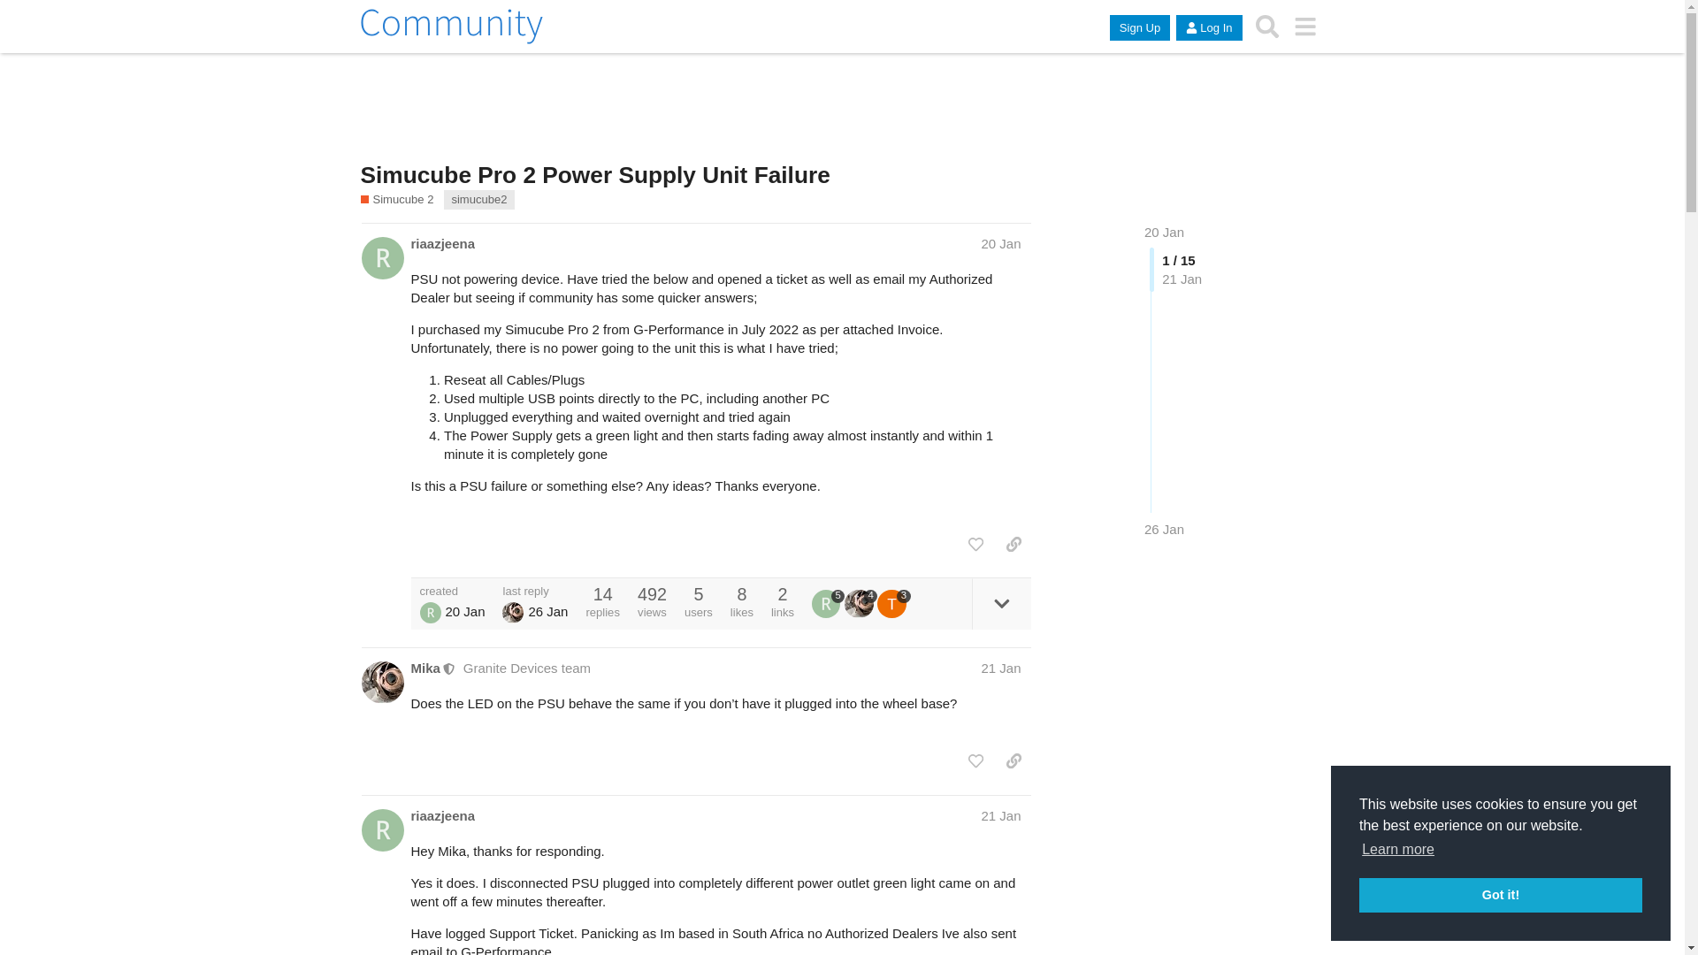 The width and height of the screenshot is (1698, 955). What do you see at coordinates (464, 610) in the screenshot?
I see `20 Jan 2024 22:39` at bounding box center [464, 610].